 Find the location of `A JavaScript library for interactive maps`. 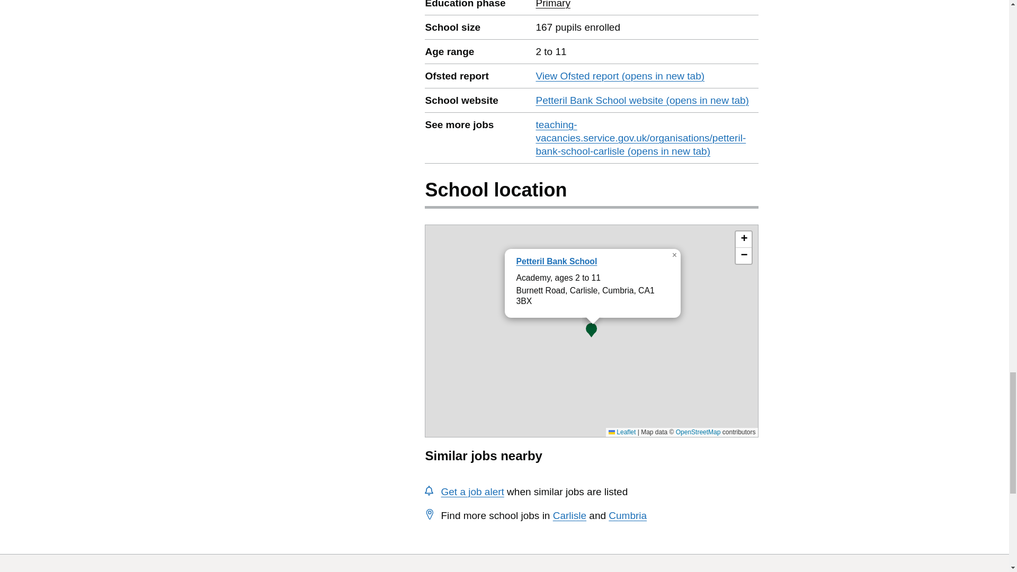

A JavaScript library for interactive maps is located at coordinates (622, 432).